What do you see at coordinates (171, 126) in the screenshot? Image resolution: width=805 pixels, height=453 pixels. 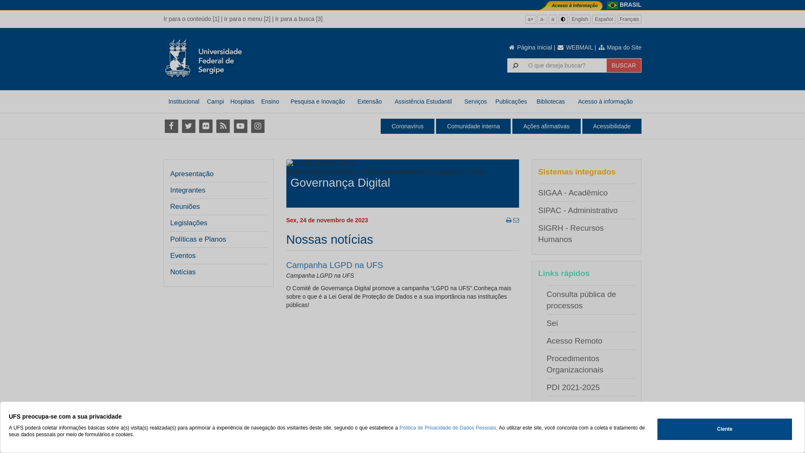 I see `Facebook` at bounding box center [171, 126].